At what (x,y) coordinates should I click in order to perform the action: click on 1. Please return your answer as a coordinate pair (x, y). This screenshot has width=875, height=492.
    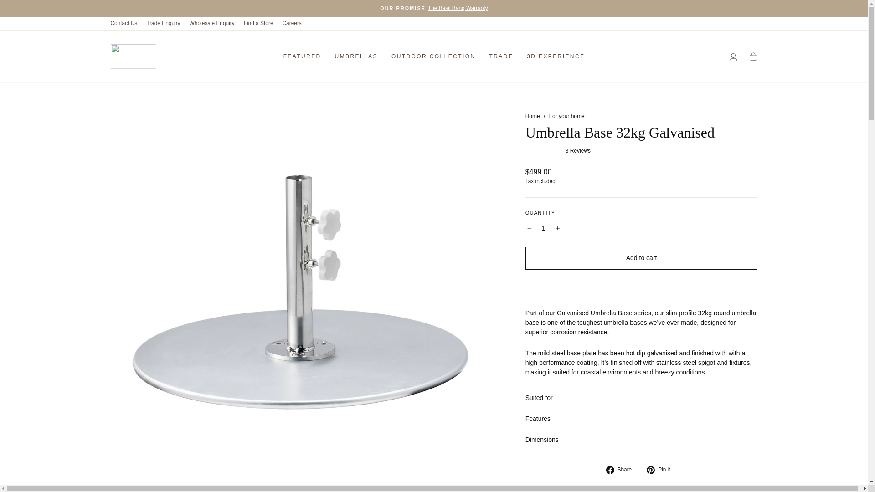
    Looking at the image, I should click on (543, 229).